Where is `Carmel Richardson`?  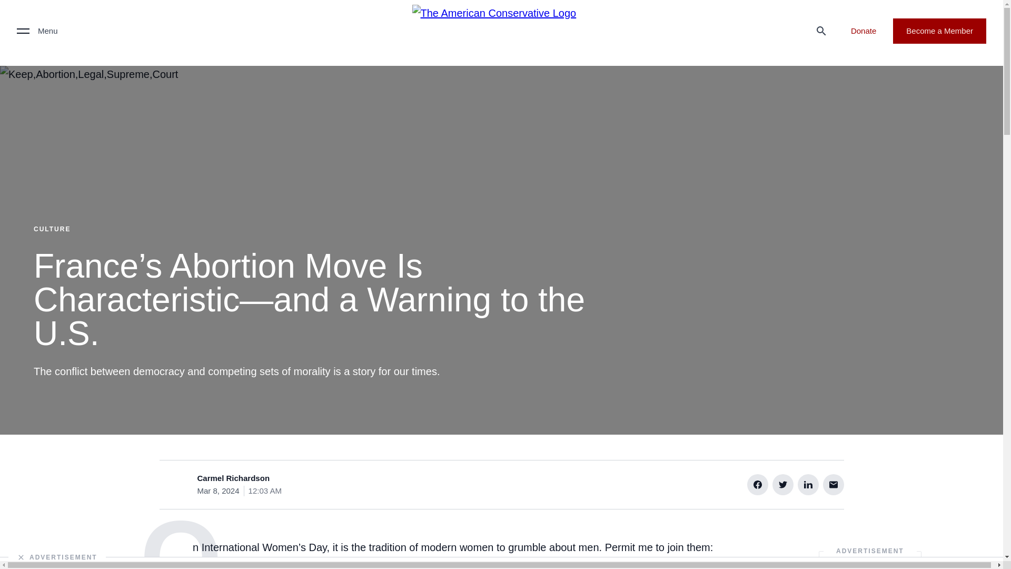 Carmel Richardson is located at coordinates (233, 478).